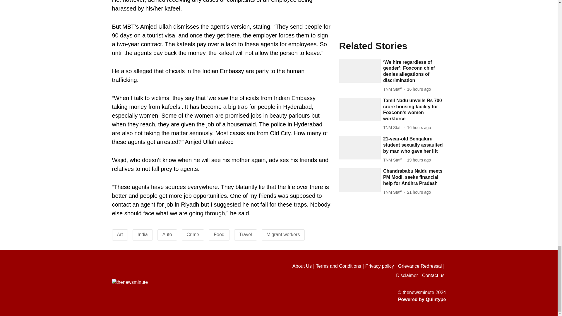 The image size is (562, 316). Describe the element at coordinates (283, 234) in the screenshot. I see `Migrant workers` at that location.